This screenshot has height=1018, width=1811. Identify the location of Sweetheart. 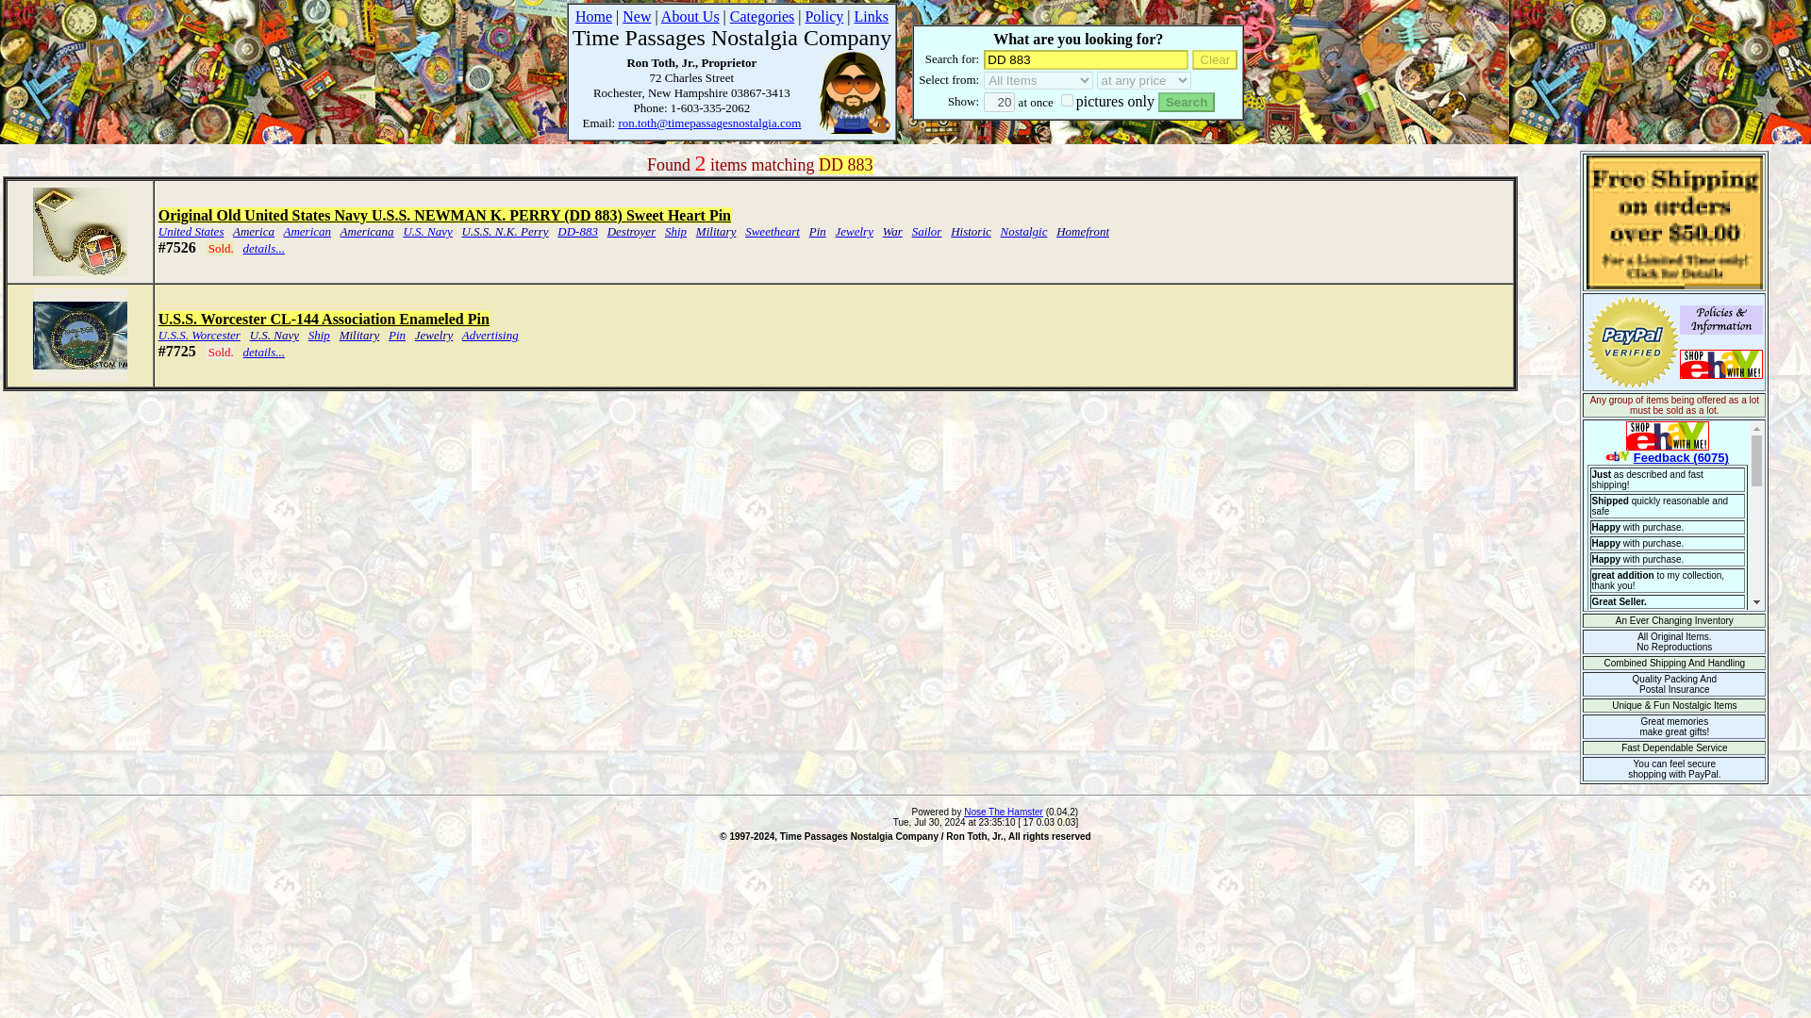
(772, 230).